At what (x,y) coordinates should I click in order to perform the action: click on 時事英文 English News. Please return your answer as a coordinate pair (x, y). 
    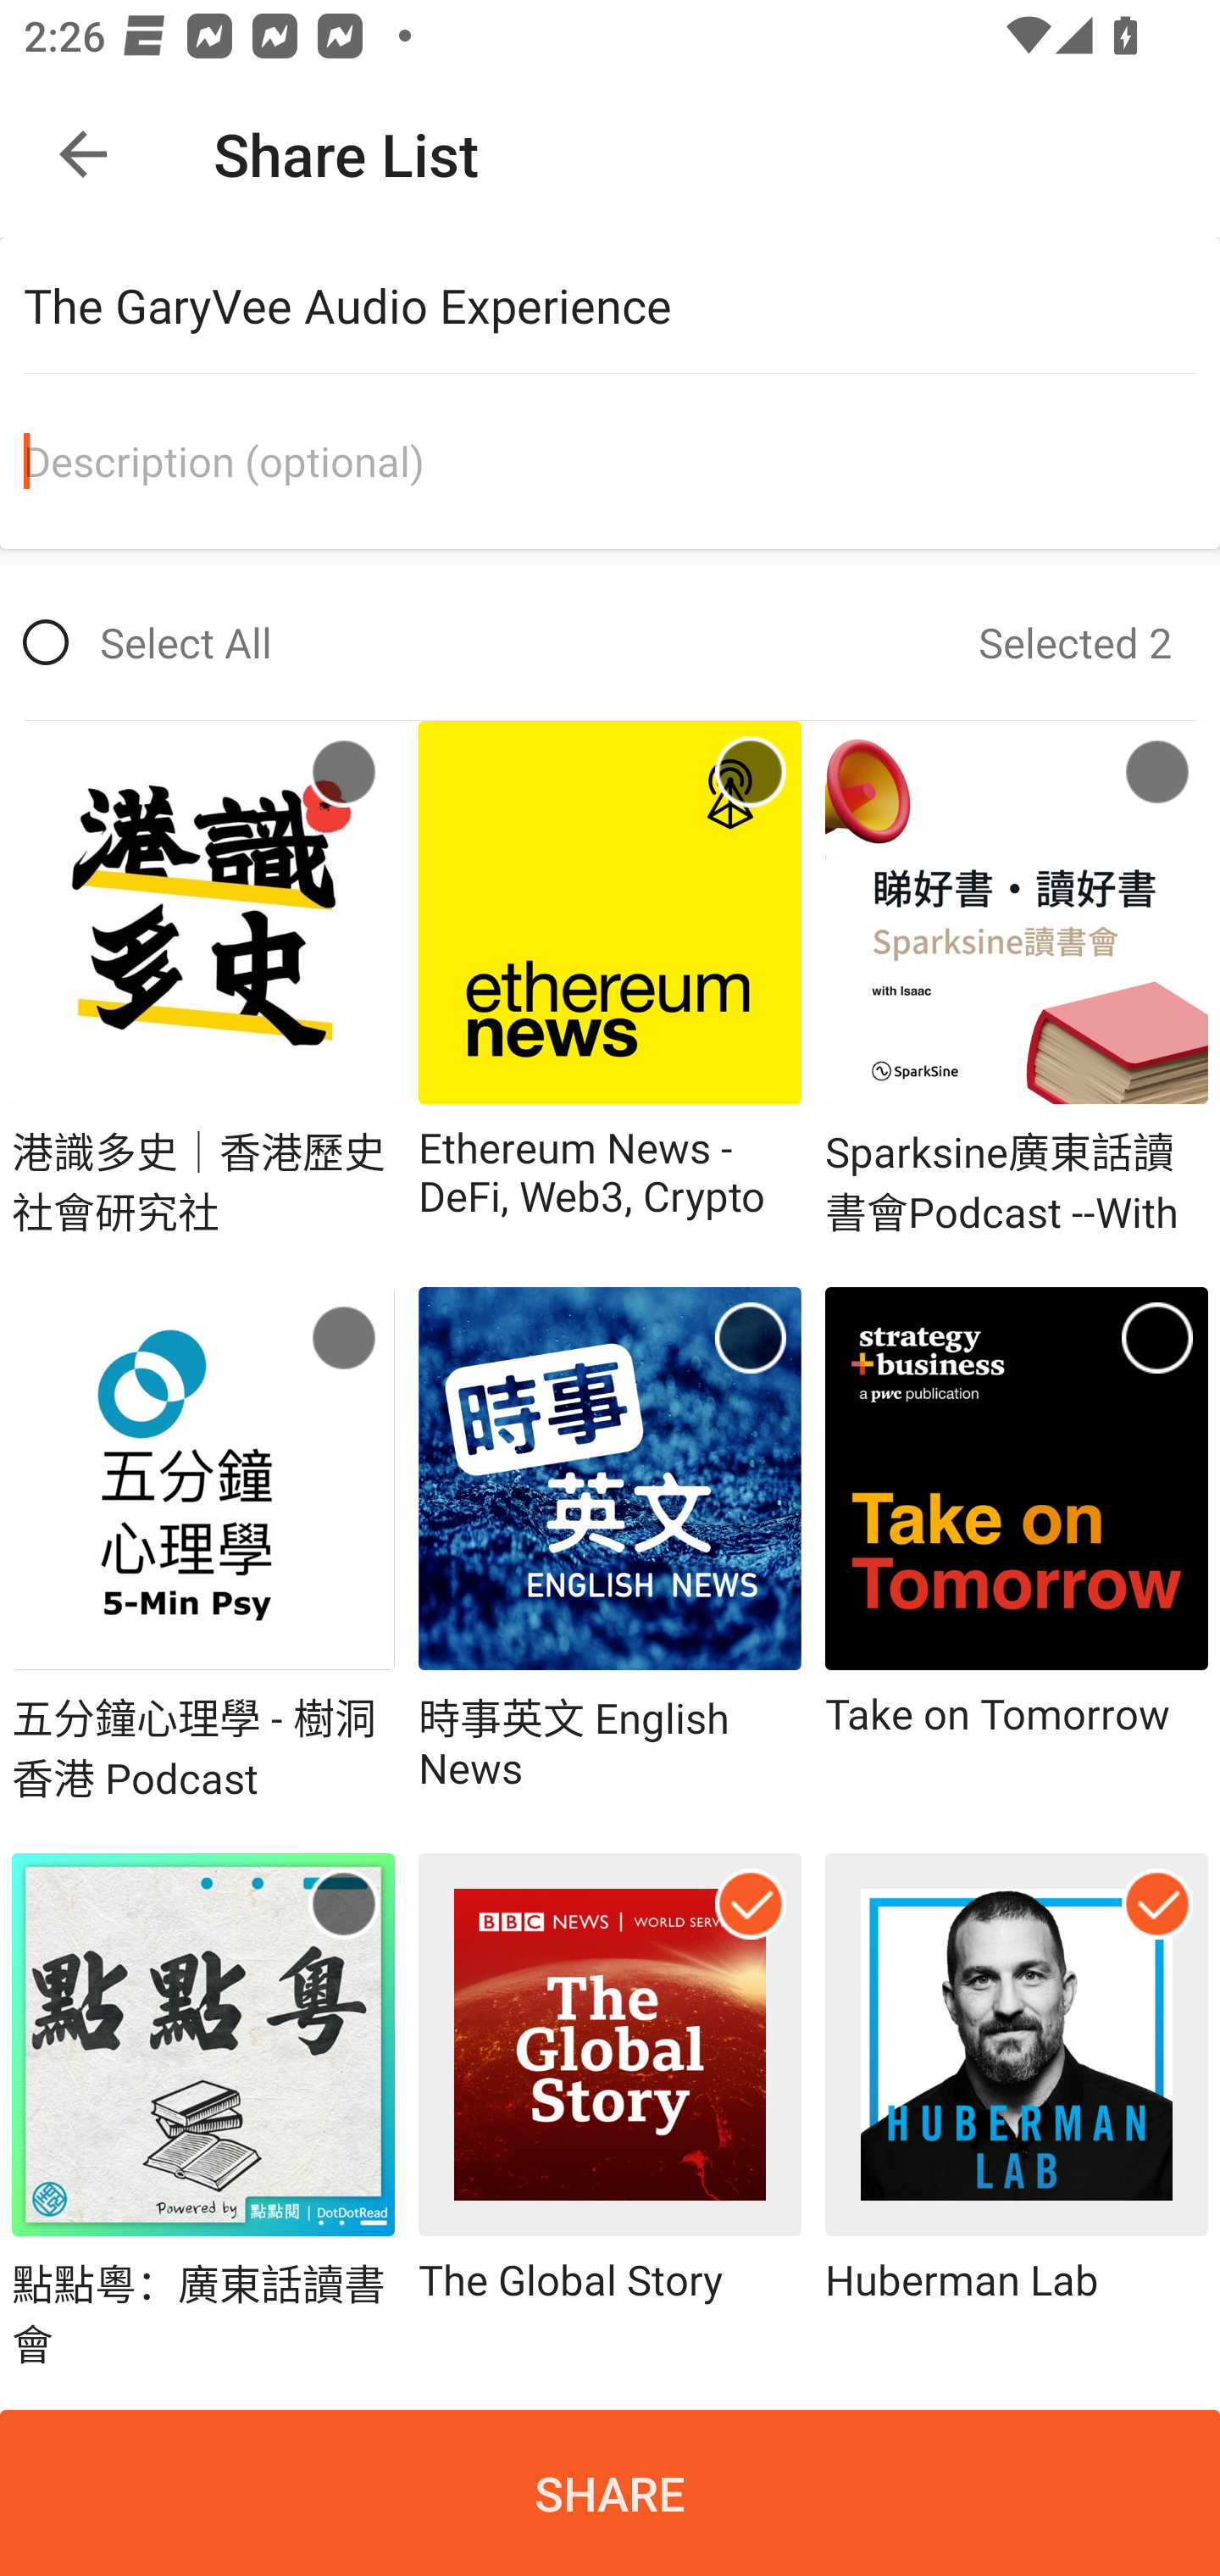
    Looking at the image, I should click on (610, 1547).